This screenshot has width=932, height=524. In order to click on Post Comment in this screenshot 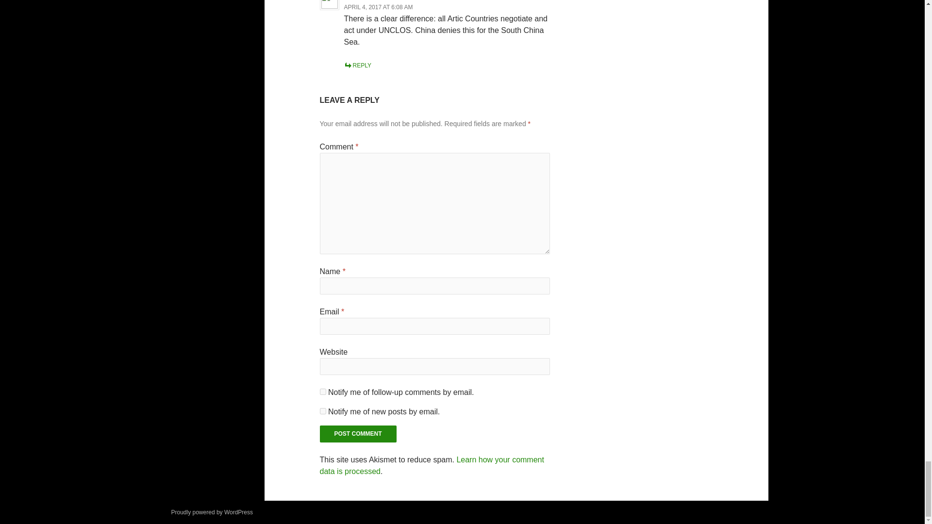, I will do `click(358, 434)`.